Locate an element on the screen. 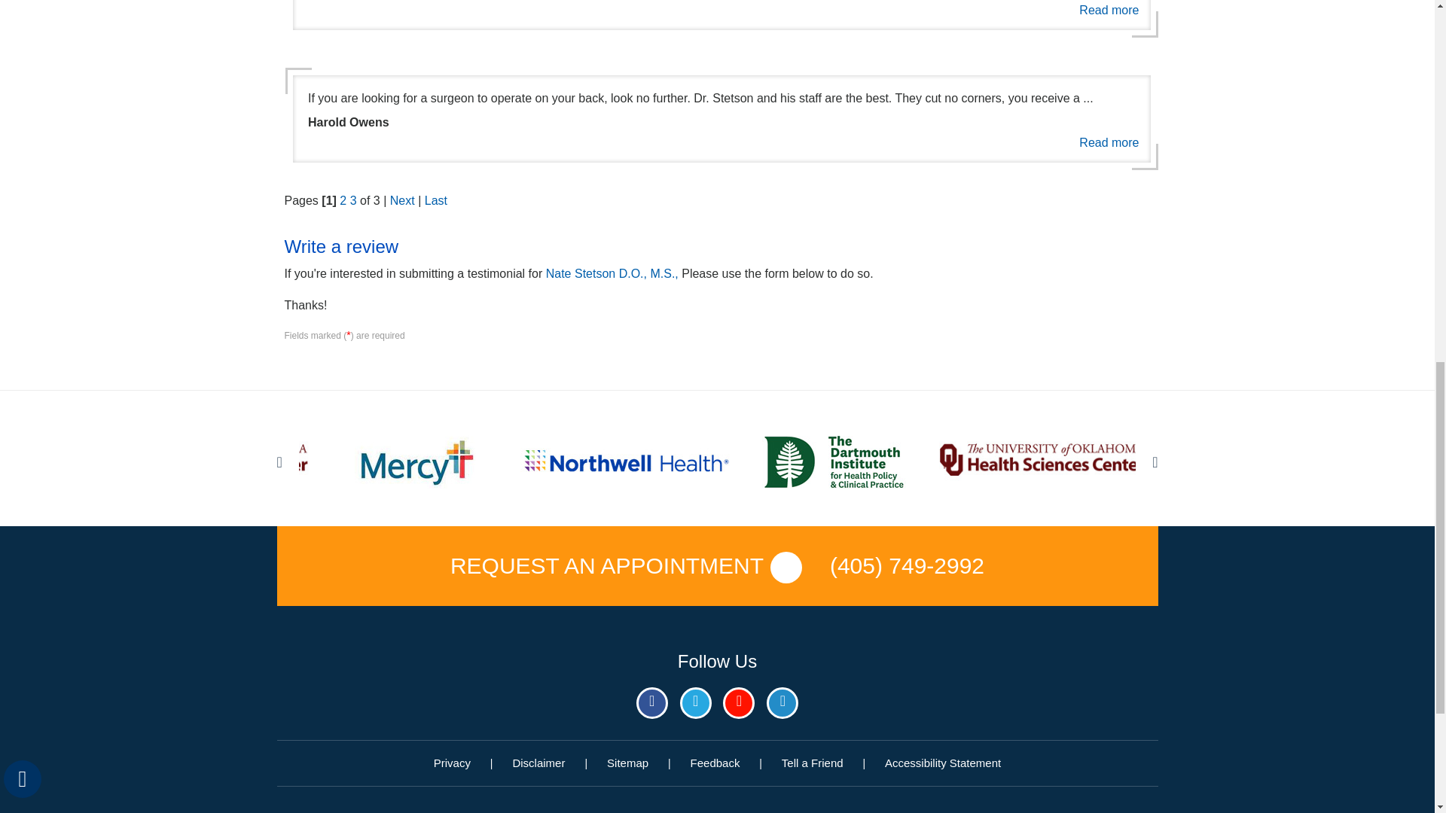 The width and height of the screenshot is (1446, 813). Next Page is located at coordinates (402, 200).